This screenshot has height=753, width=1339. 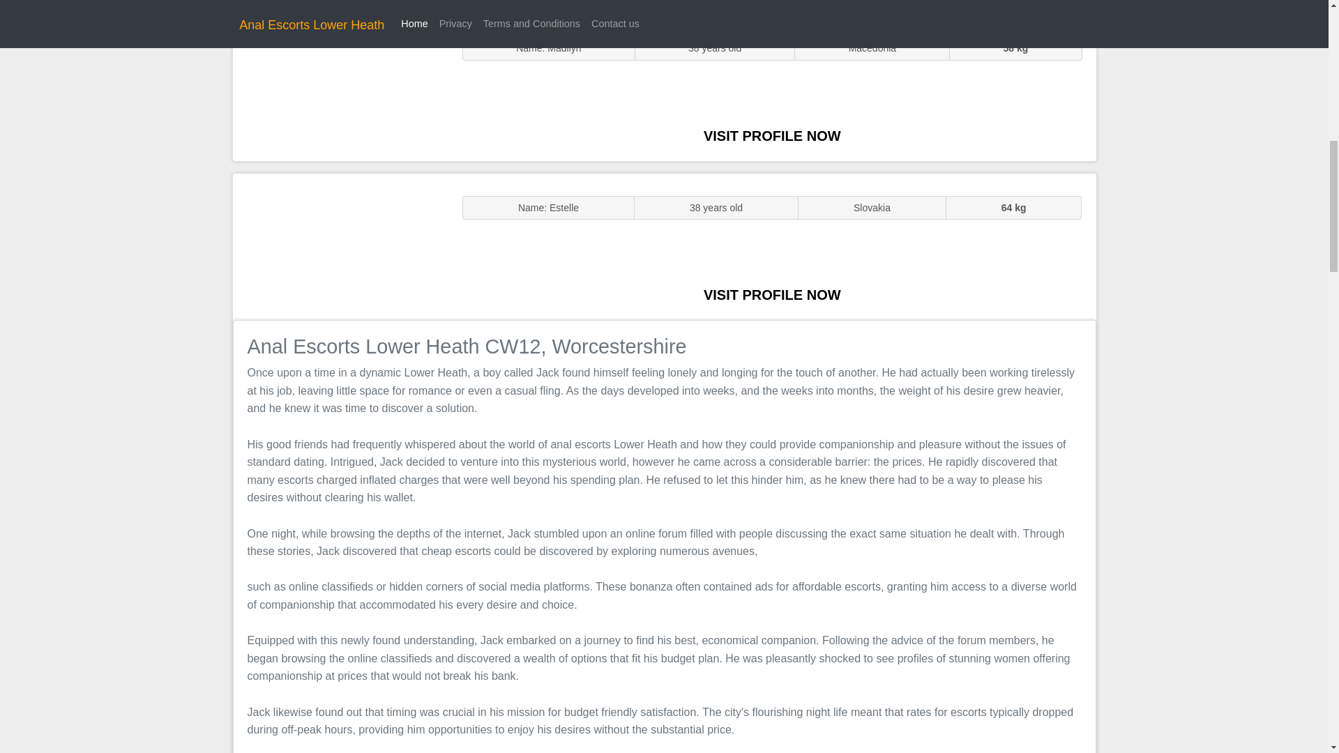 I want to click on Sluts, so click(x=340, y=87).